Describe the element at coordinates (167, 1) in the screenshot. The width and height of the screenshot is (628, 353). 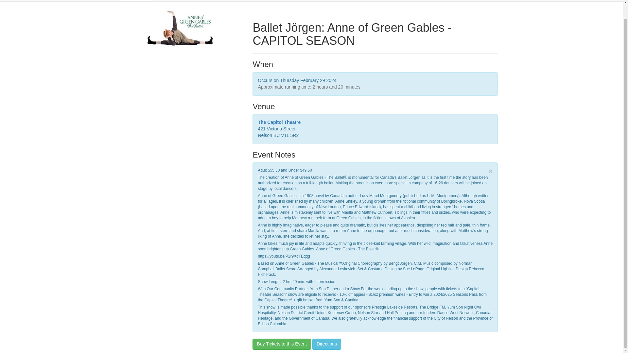
I see `Tickets` at that location.